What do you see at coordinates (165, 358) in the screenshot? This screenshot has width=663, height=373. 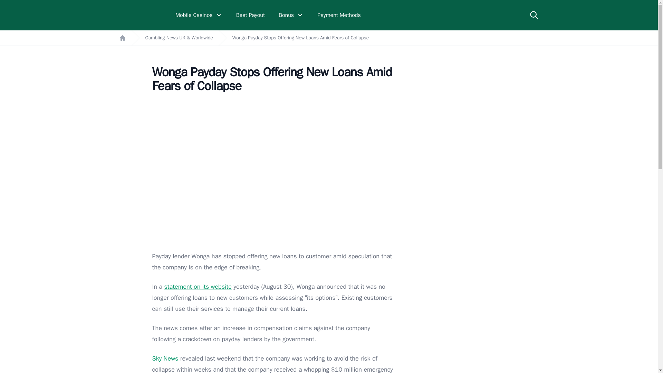 I see `Sky News` at bounding box center [165, 358].